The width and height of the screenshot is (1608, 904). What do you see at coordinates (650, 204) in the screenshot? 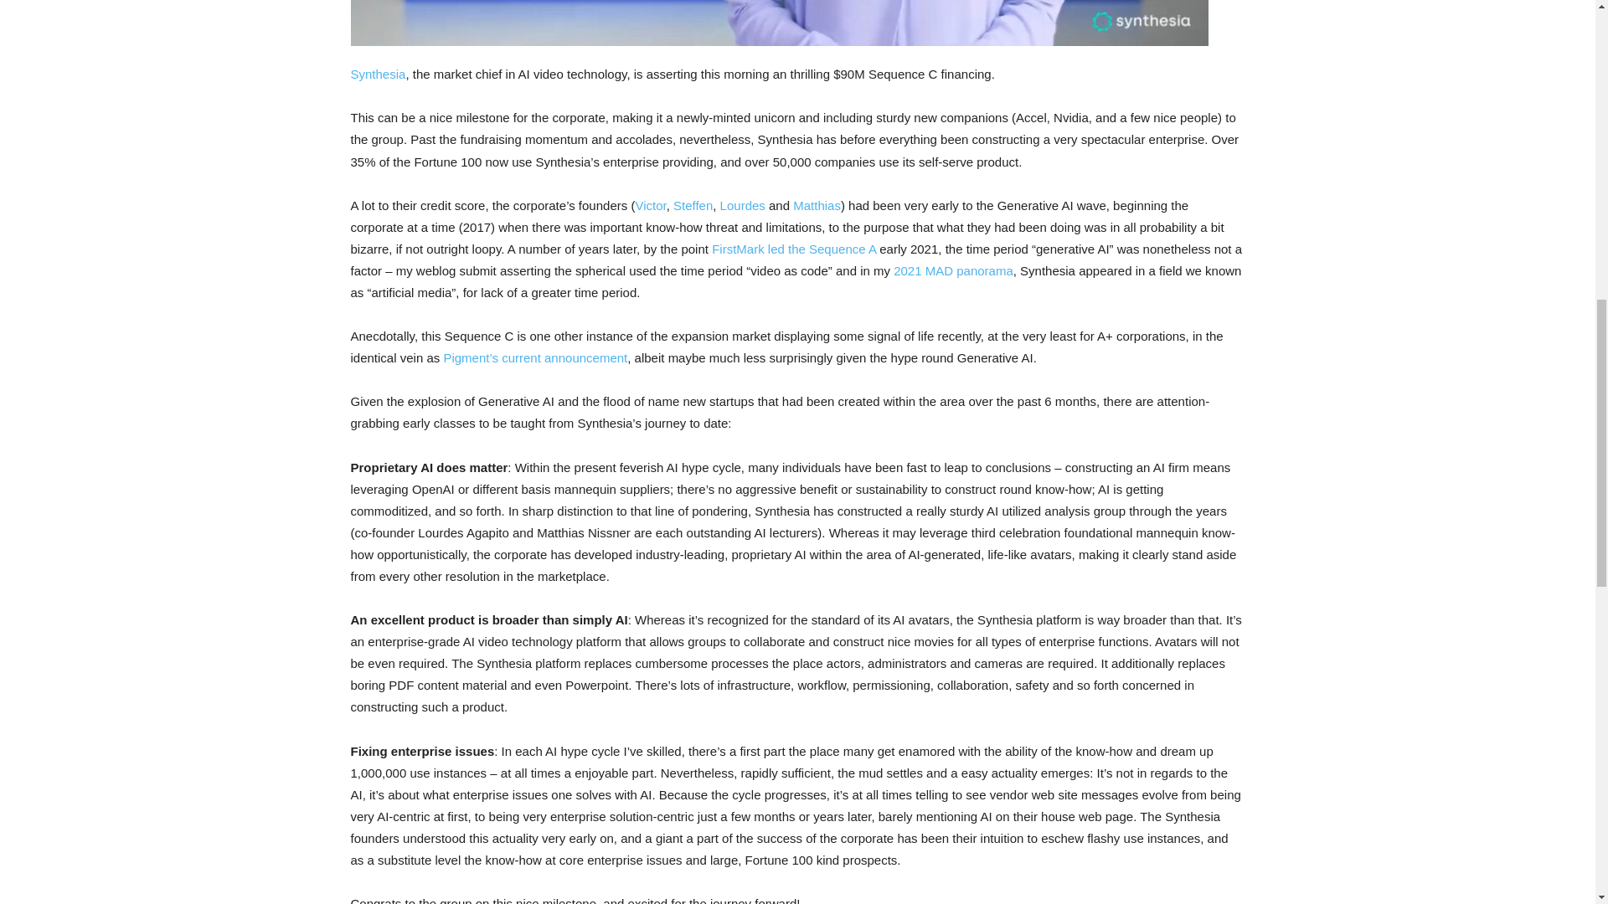
I see `Victor` at bounding box center [650, 204].